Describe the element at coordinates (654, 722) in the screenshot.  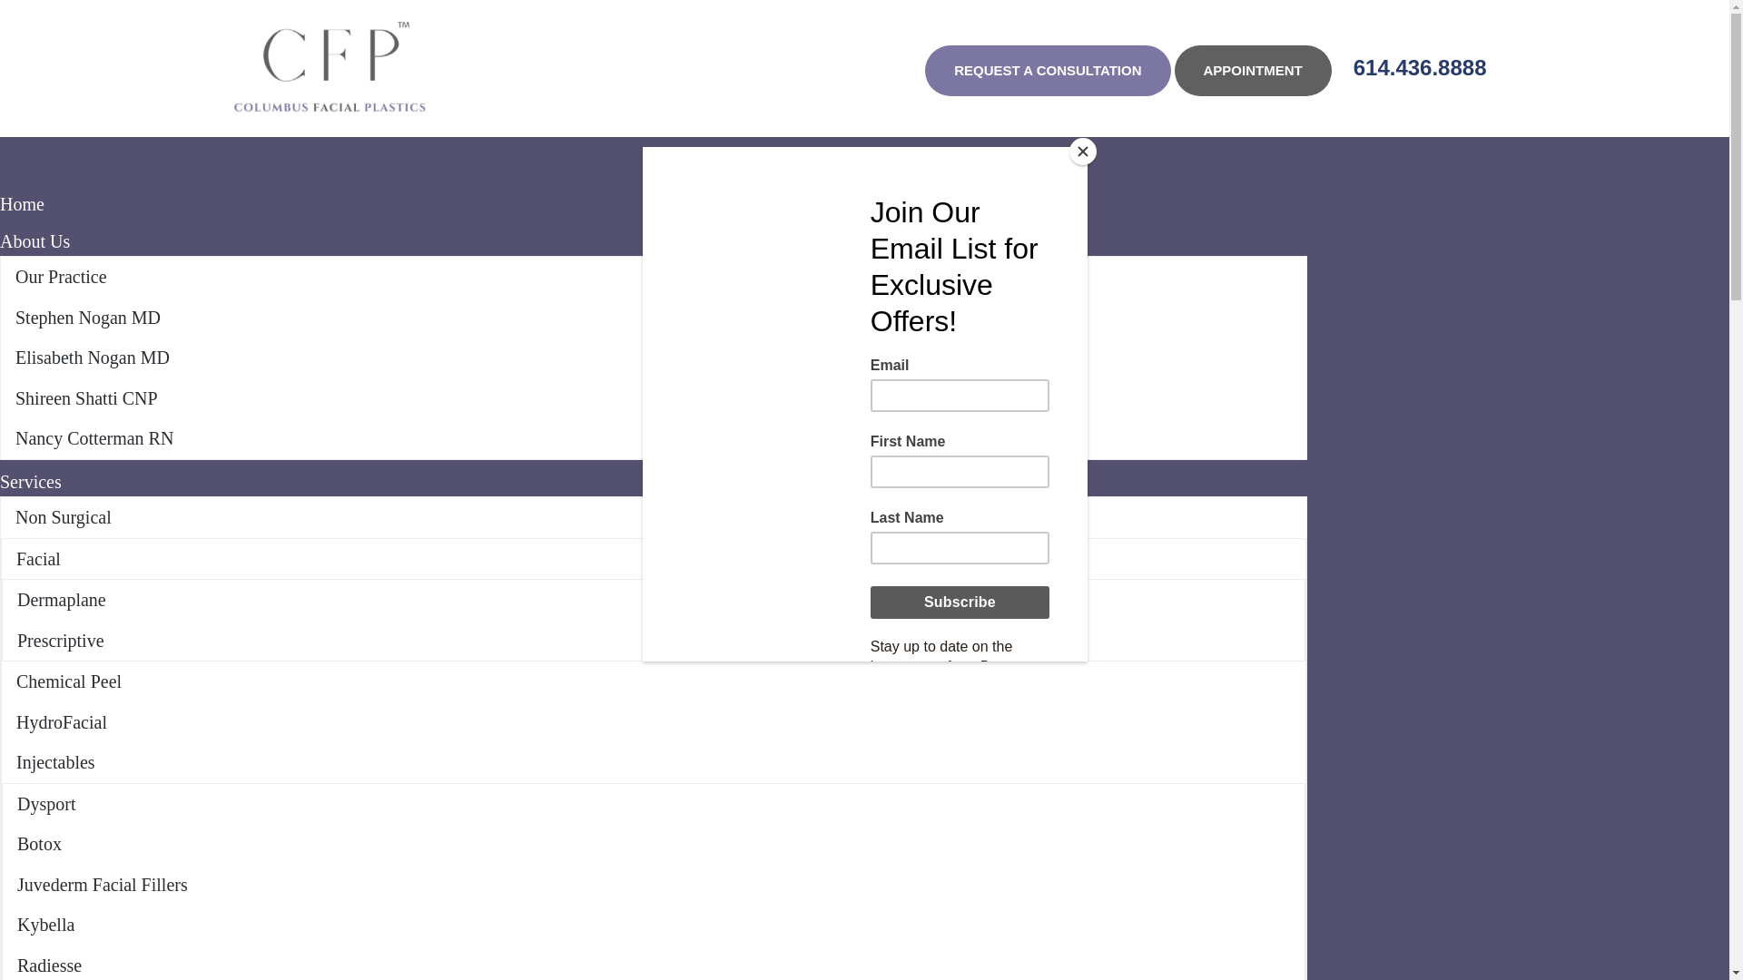
I see `HydroFacial` at that location.